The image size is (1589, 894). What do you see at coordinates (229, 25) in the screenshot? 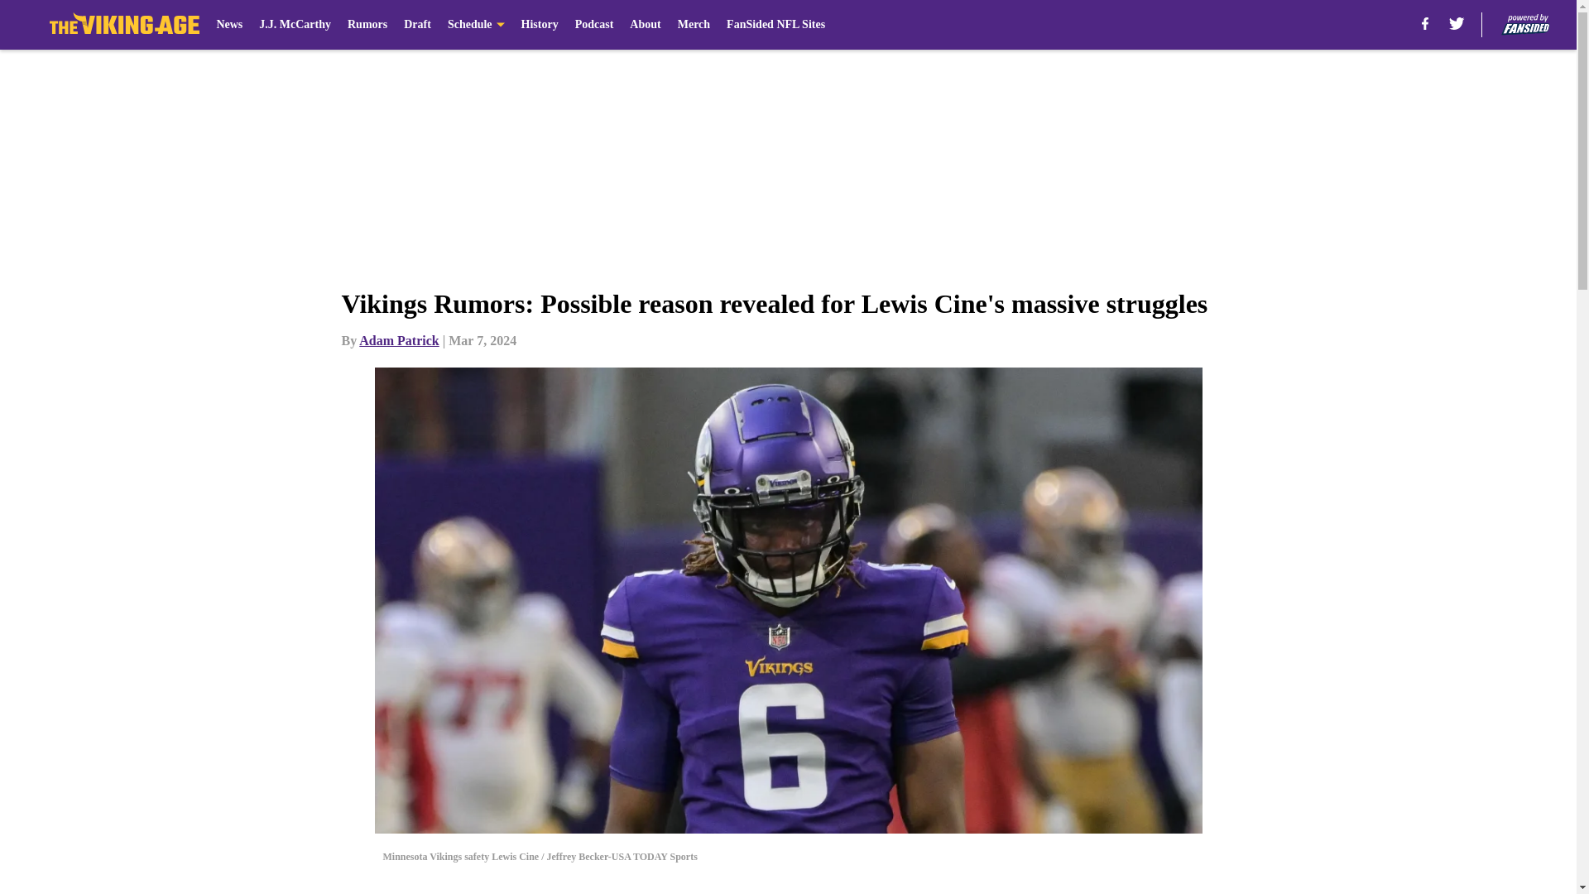
I see `News` at bounding box center [229, 25].